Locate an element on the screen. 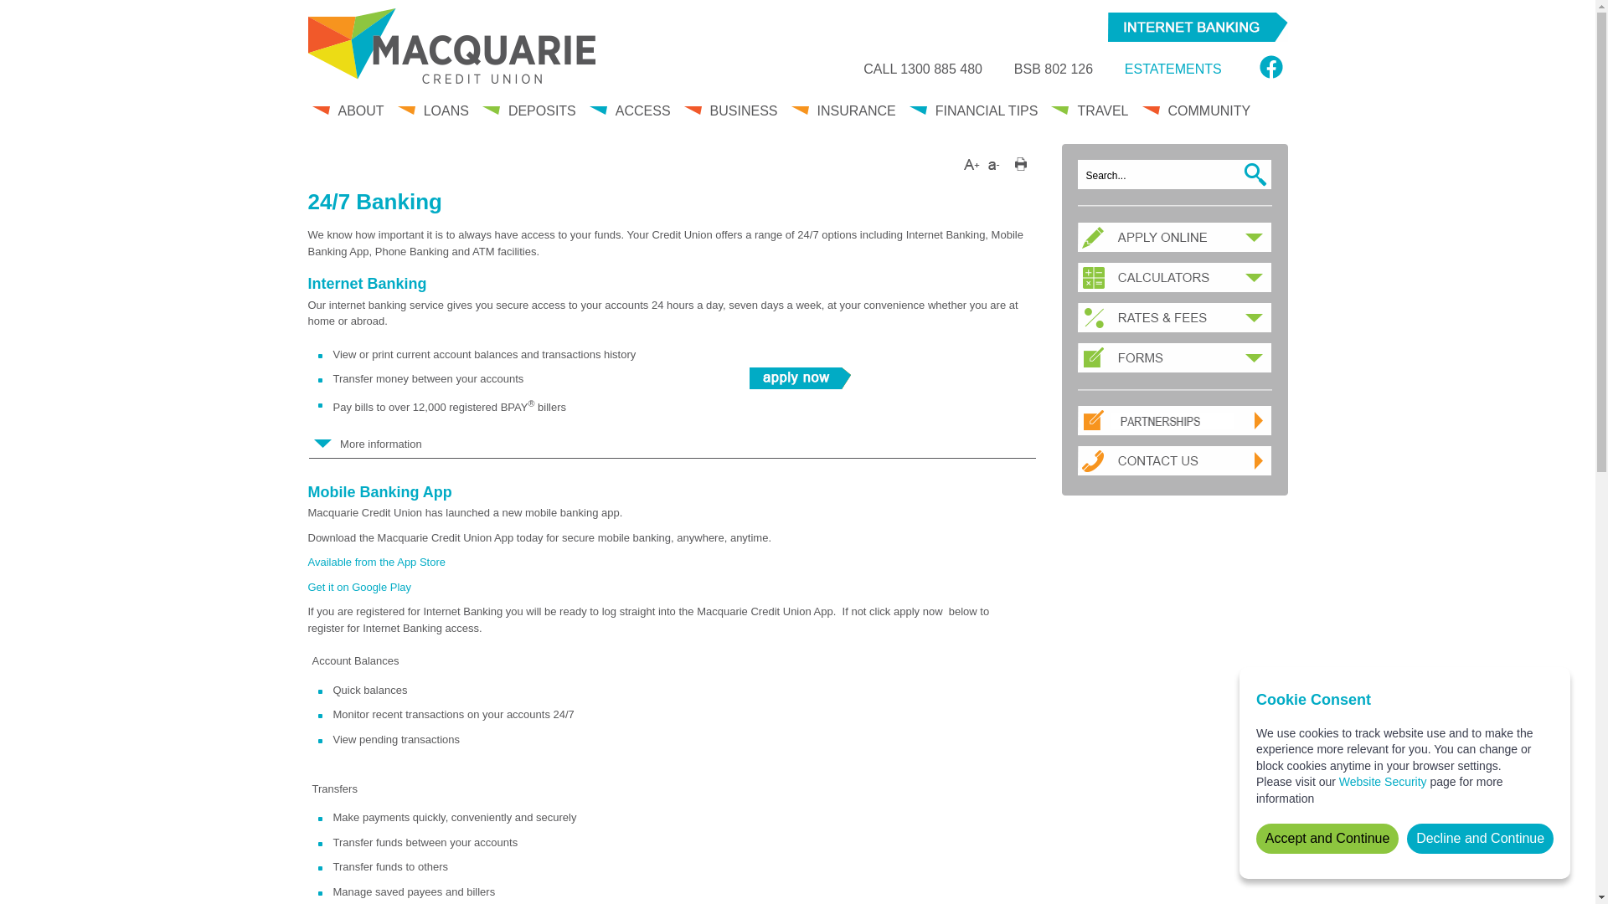 Image resolution: width=1608 pixels, height=904 pixels. TRAVEL is located at coordinates (1091, 119).